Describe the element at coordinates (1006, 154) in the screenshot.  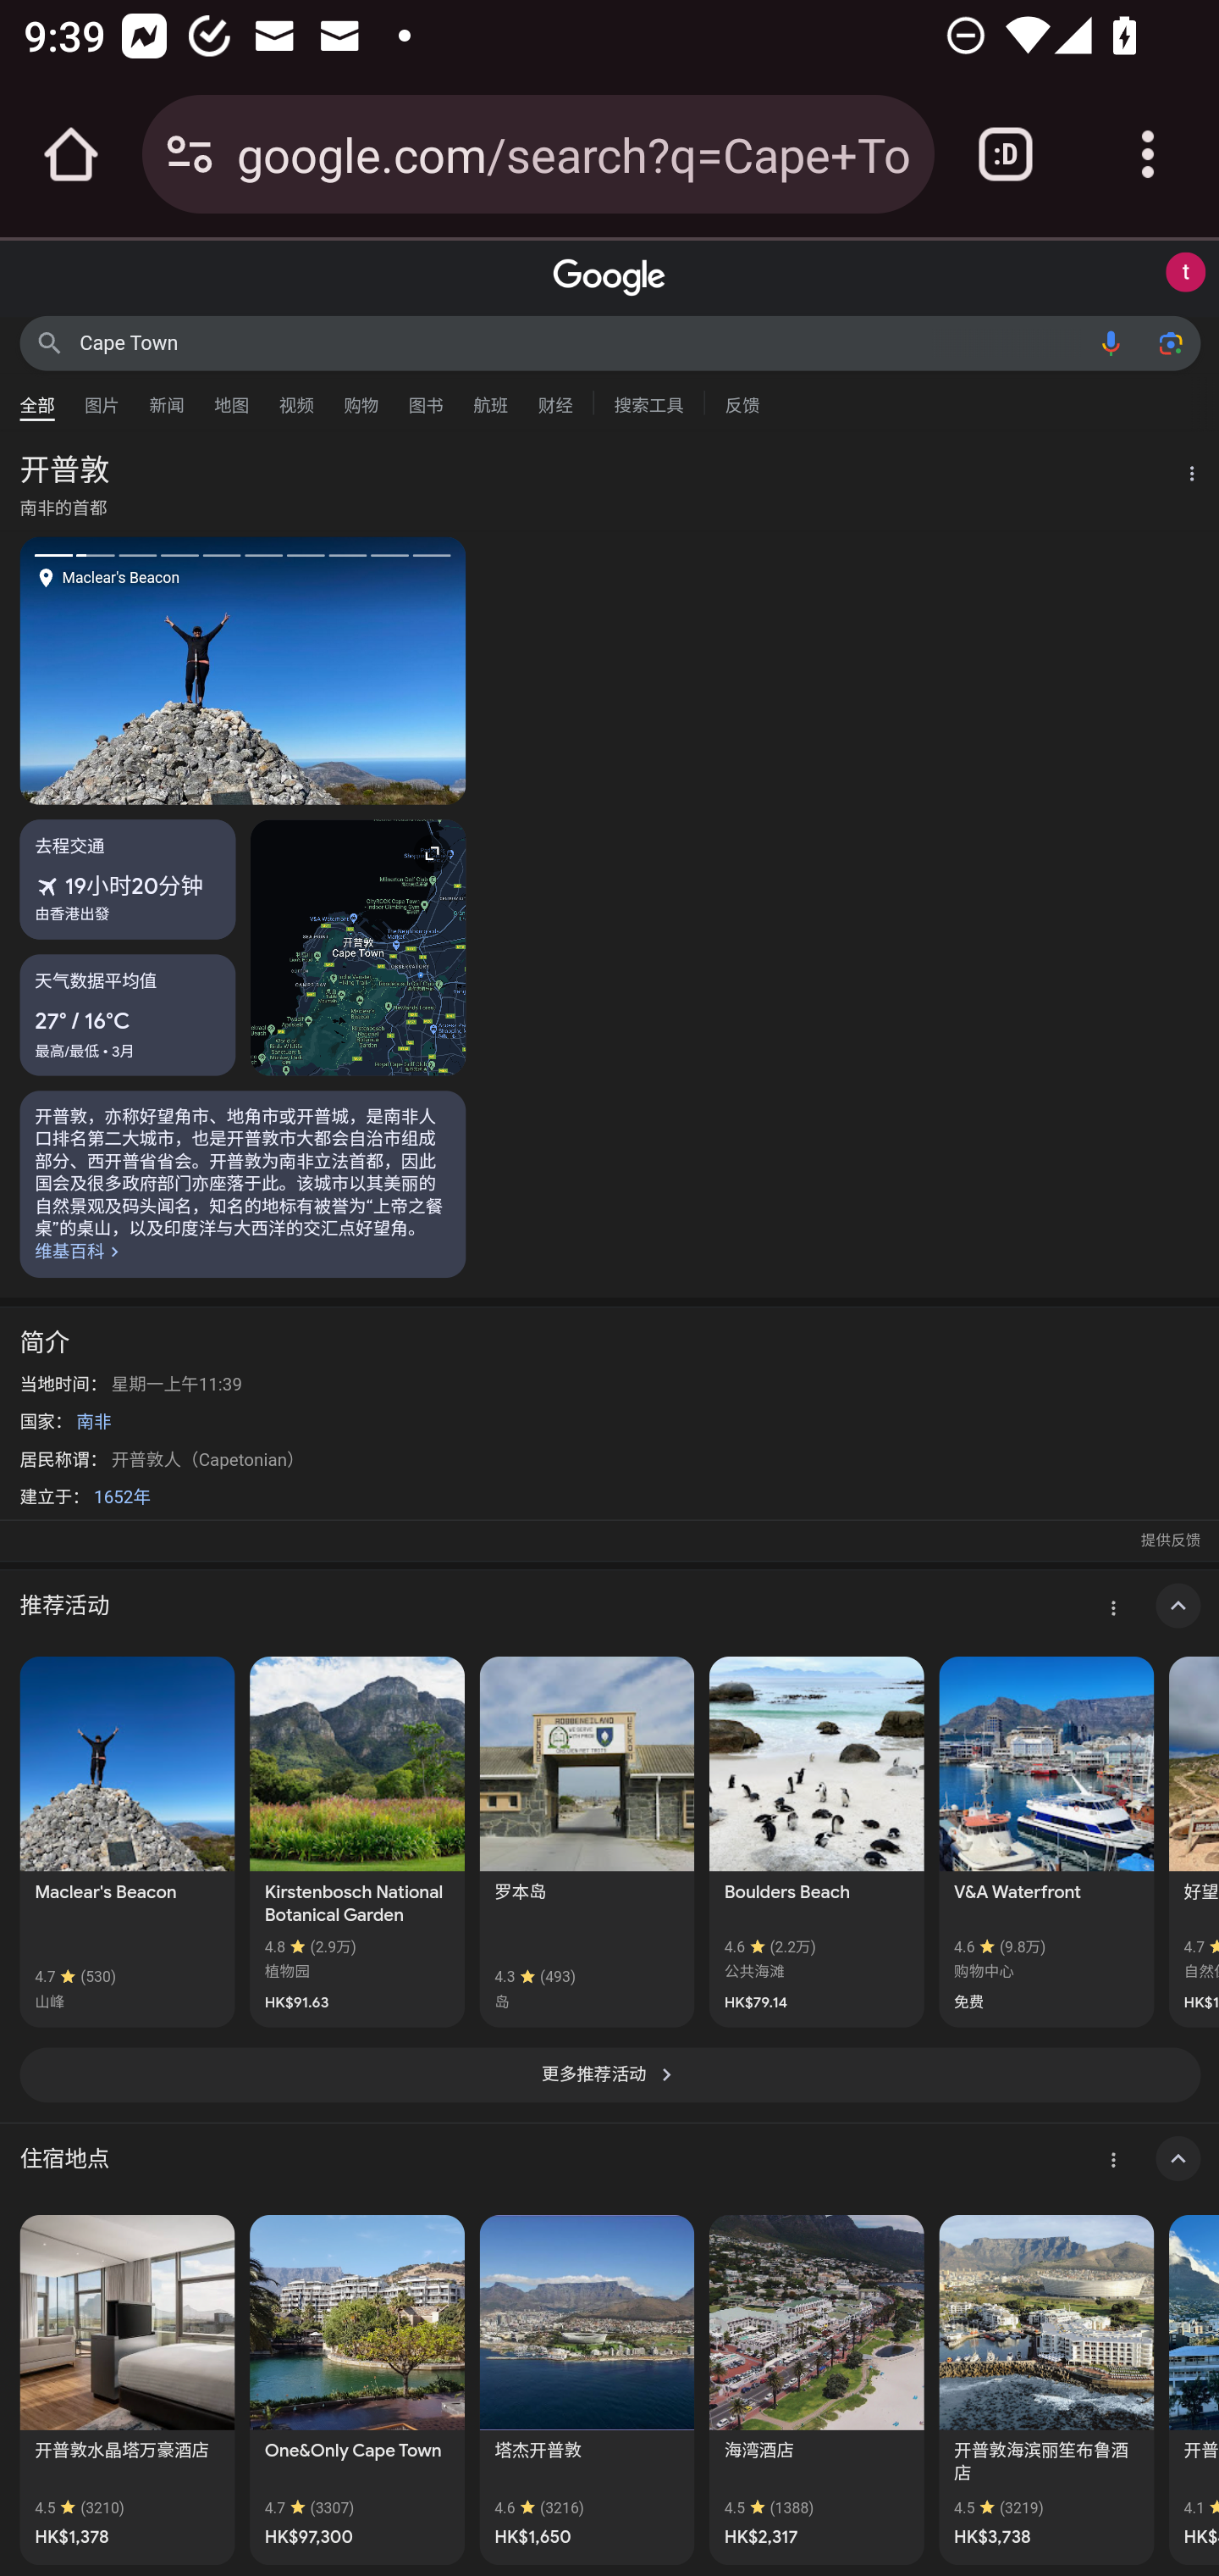
I see `Switch or close tabs` at that location.